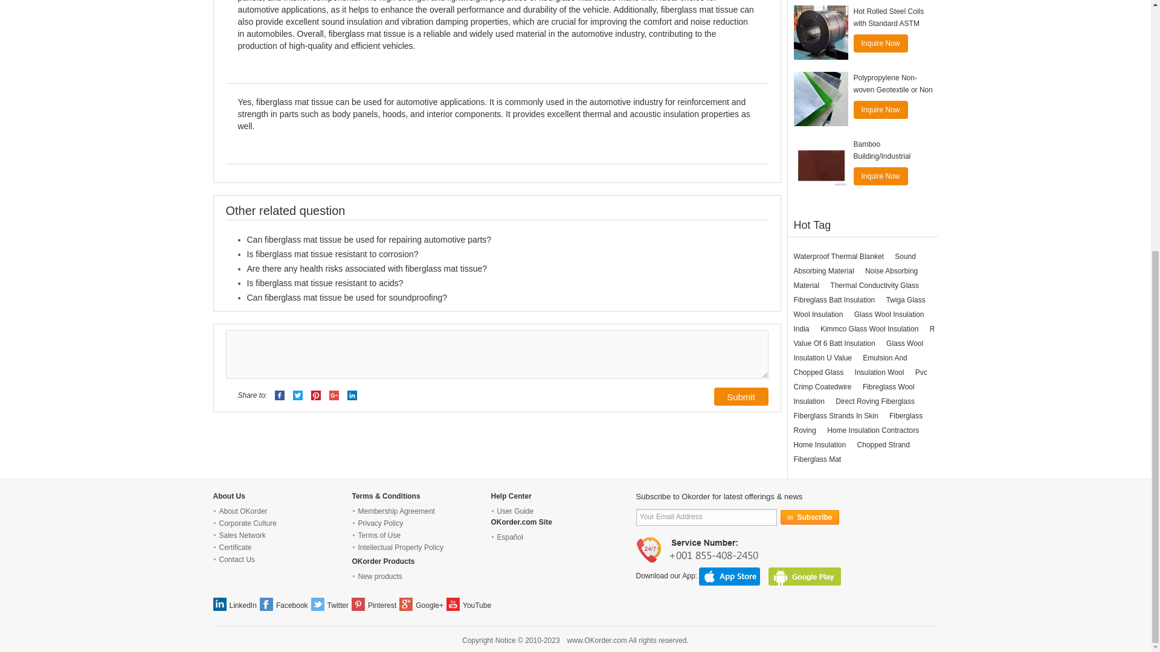  What do you see at coordinates (279, 395) in the screenshot?
I see `Facebook` at bounding box center [279, 395].